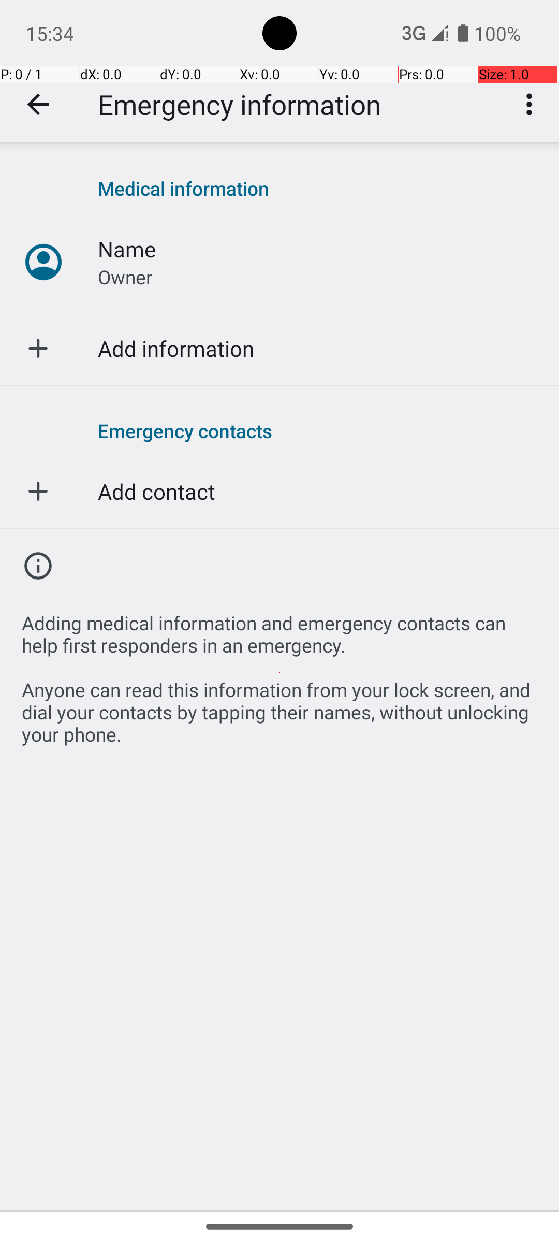 The image size is (559, 1243). Describe the element at coordinates (239, 105) in the screenshot. I see `Emergency information` at that location.